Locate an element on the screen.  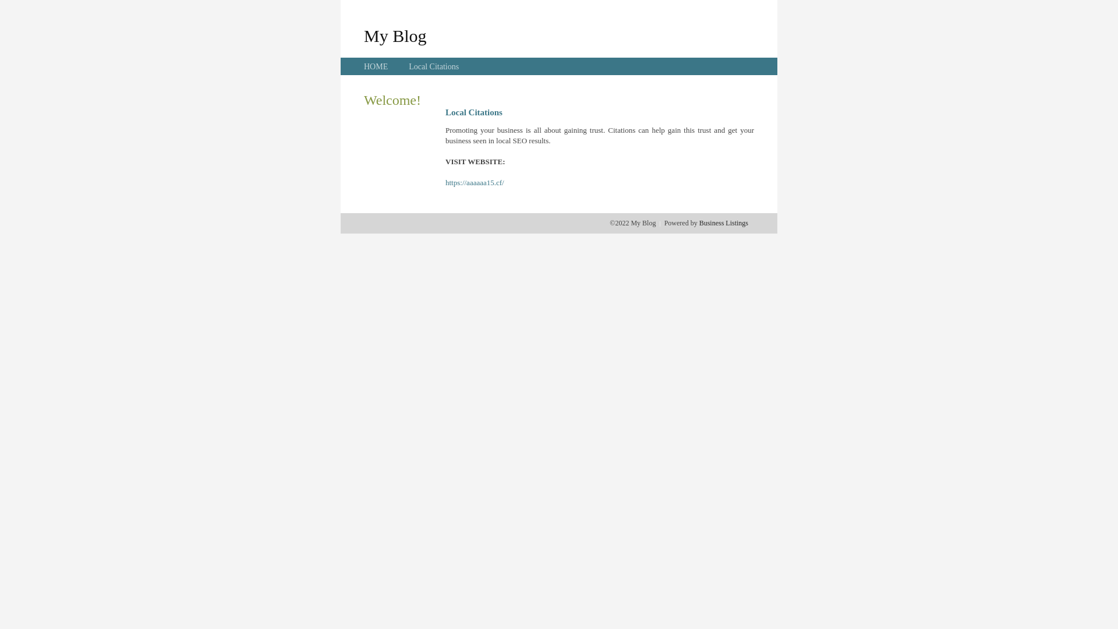
My Blog is located at coordinates (395, 36).